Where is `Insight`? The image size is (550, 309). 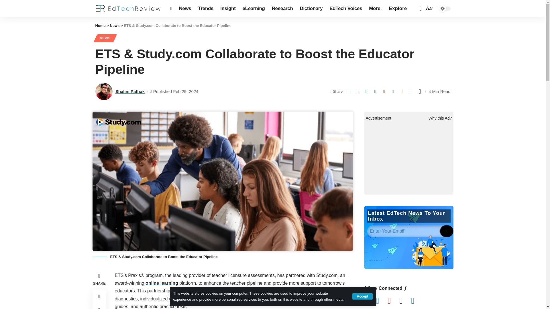 Insight is located at coordinates (227, 9).